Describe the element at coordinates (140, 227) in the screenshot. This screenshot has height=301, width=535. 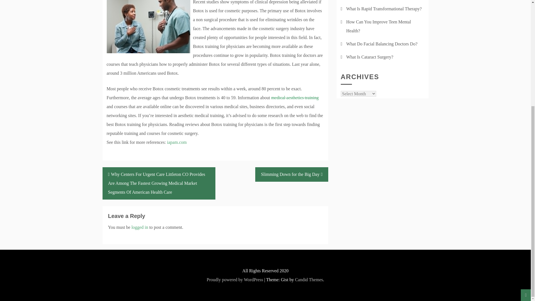
I see `logged in` at that location.